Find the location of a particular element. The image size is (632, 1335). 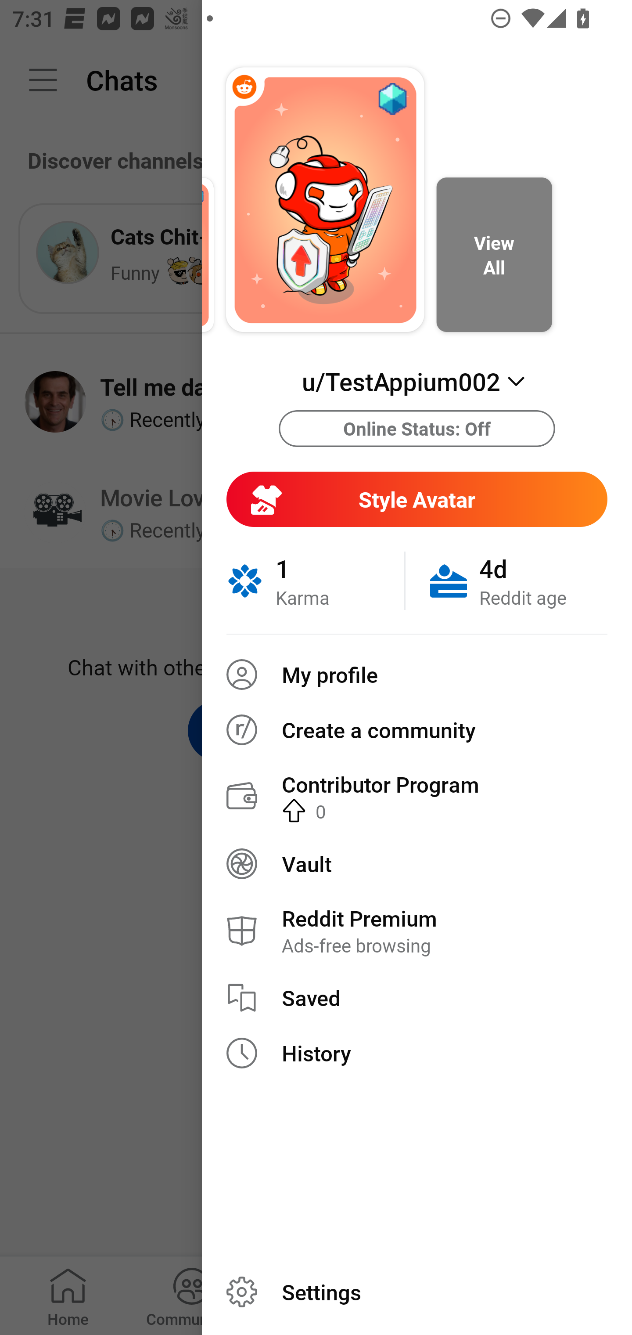

Style Avatar is located at coordinates (417, 499).